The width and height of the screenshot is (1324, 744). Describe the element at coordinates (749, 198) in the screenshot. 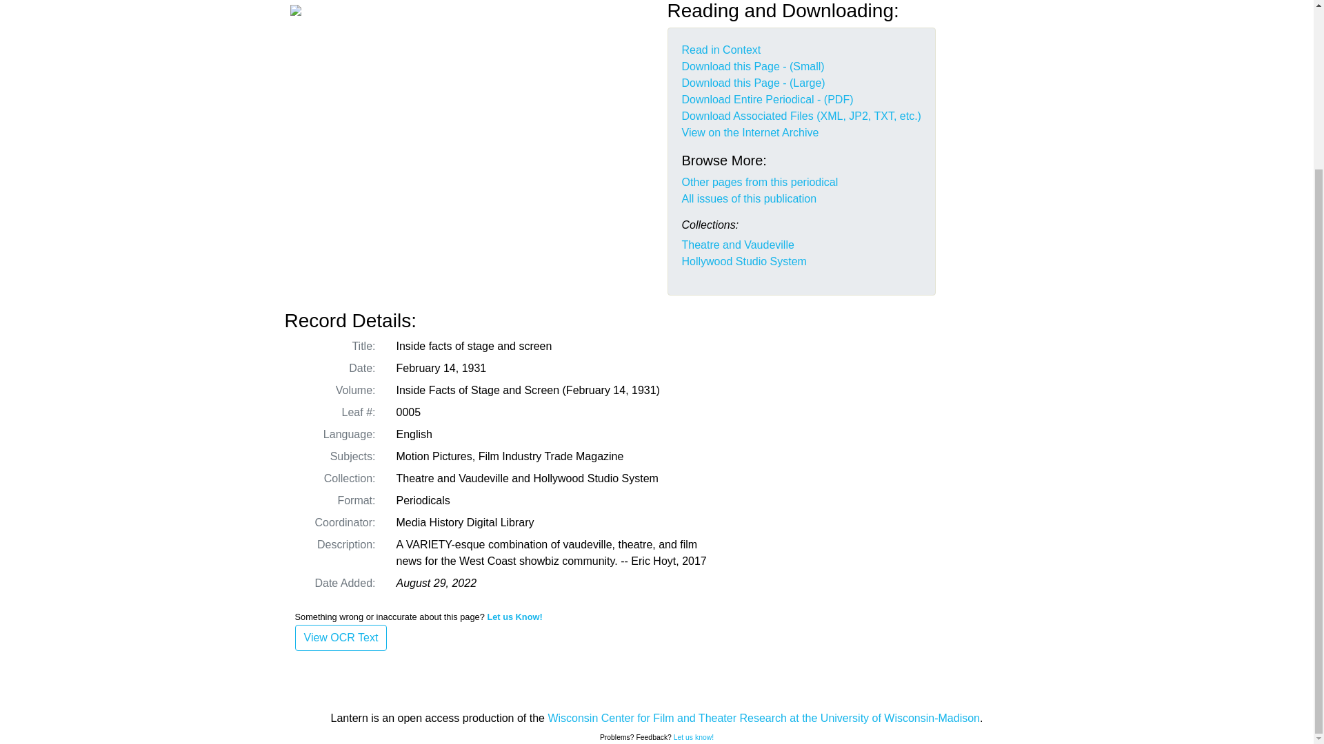

I see `All issues of this publication` at that location.